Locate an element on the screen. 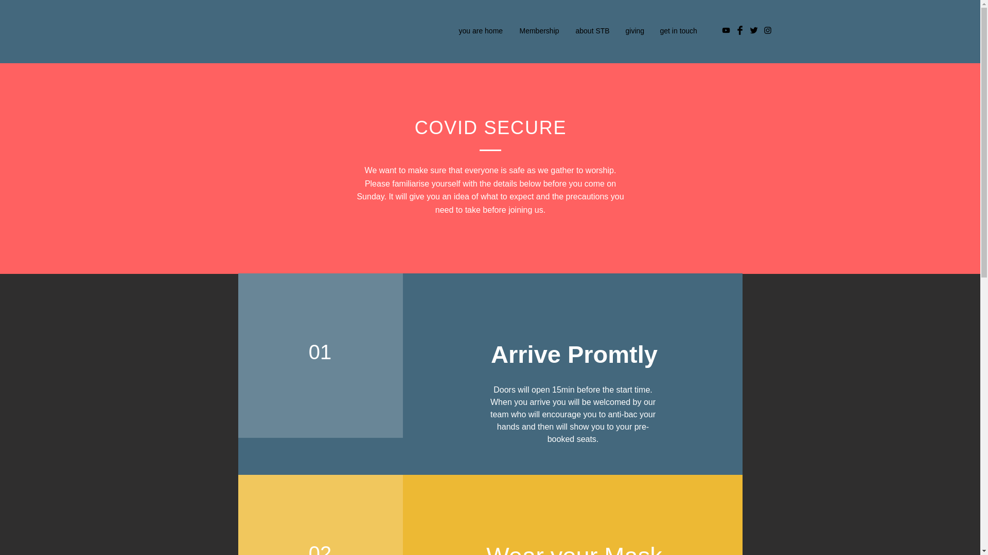 Image resolution: width=988 pixels, height=555 pixels. about STB is located at coordinates (593, 31).